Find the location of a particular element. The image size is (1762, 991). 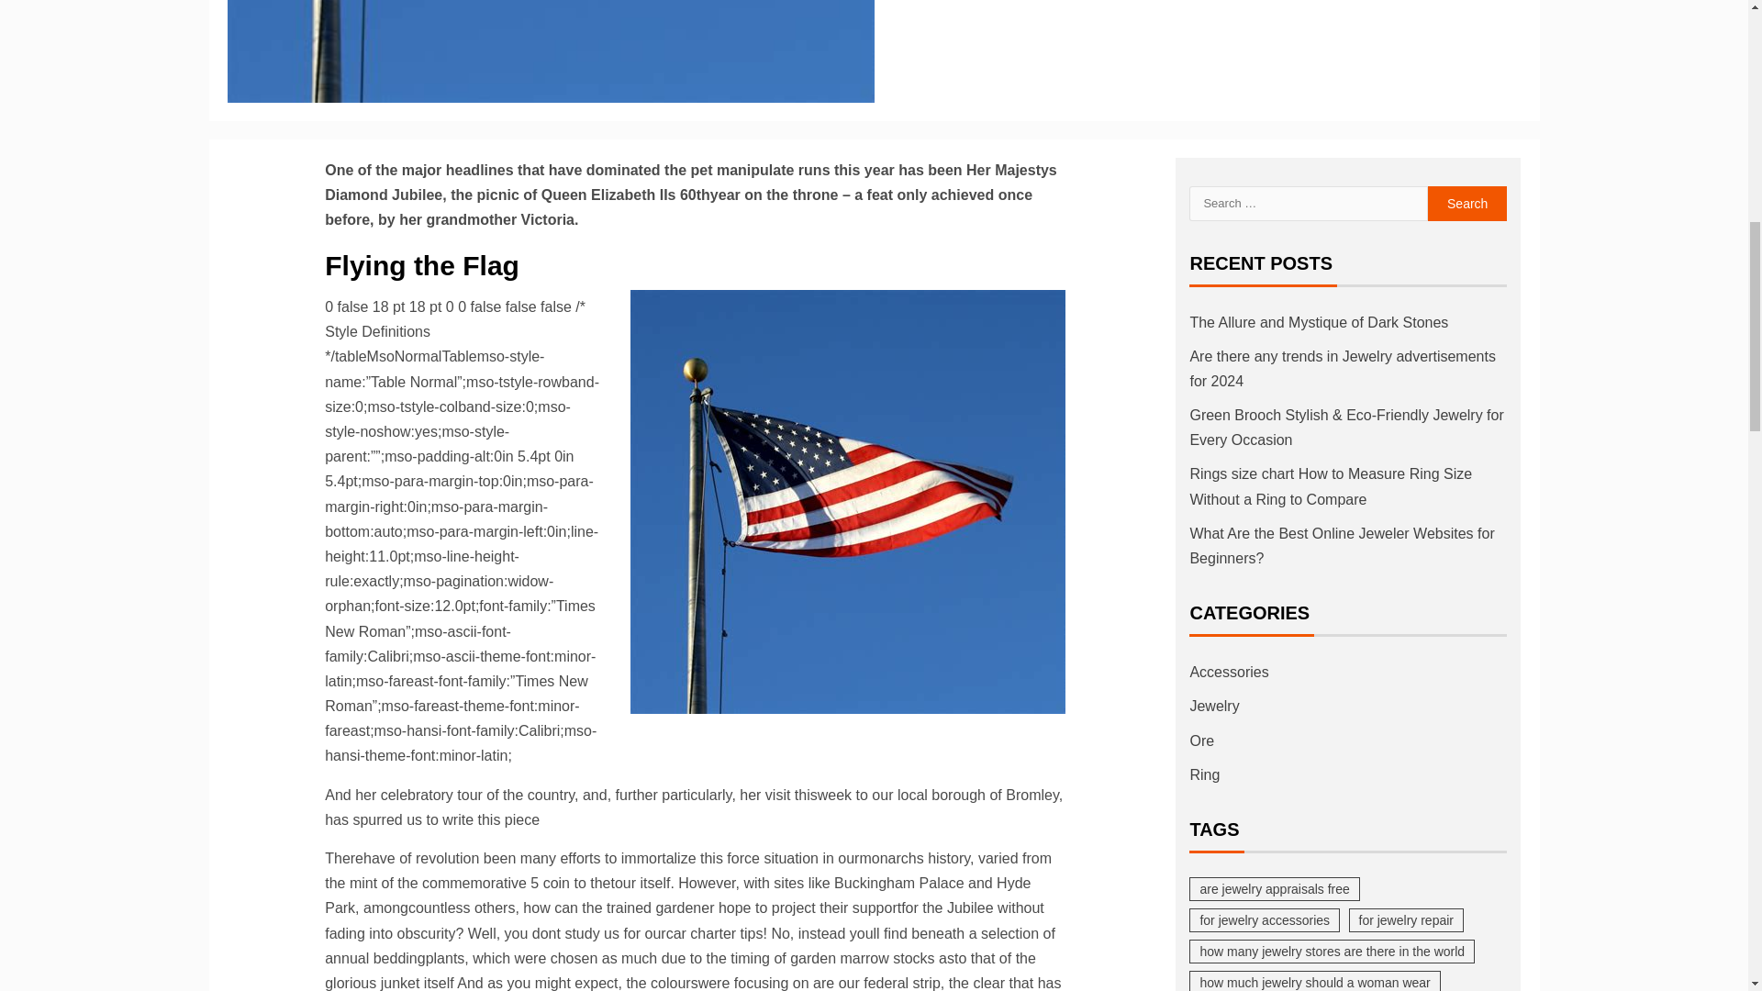

Flying the Flag is located at coordinates (551, 51).